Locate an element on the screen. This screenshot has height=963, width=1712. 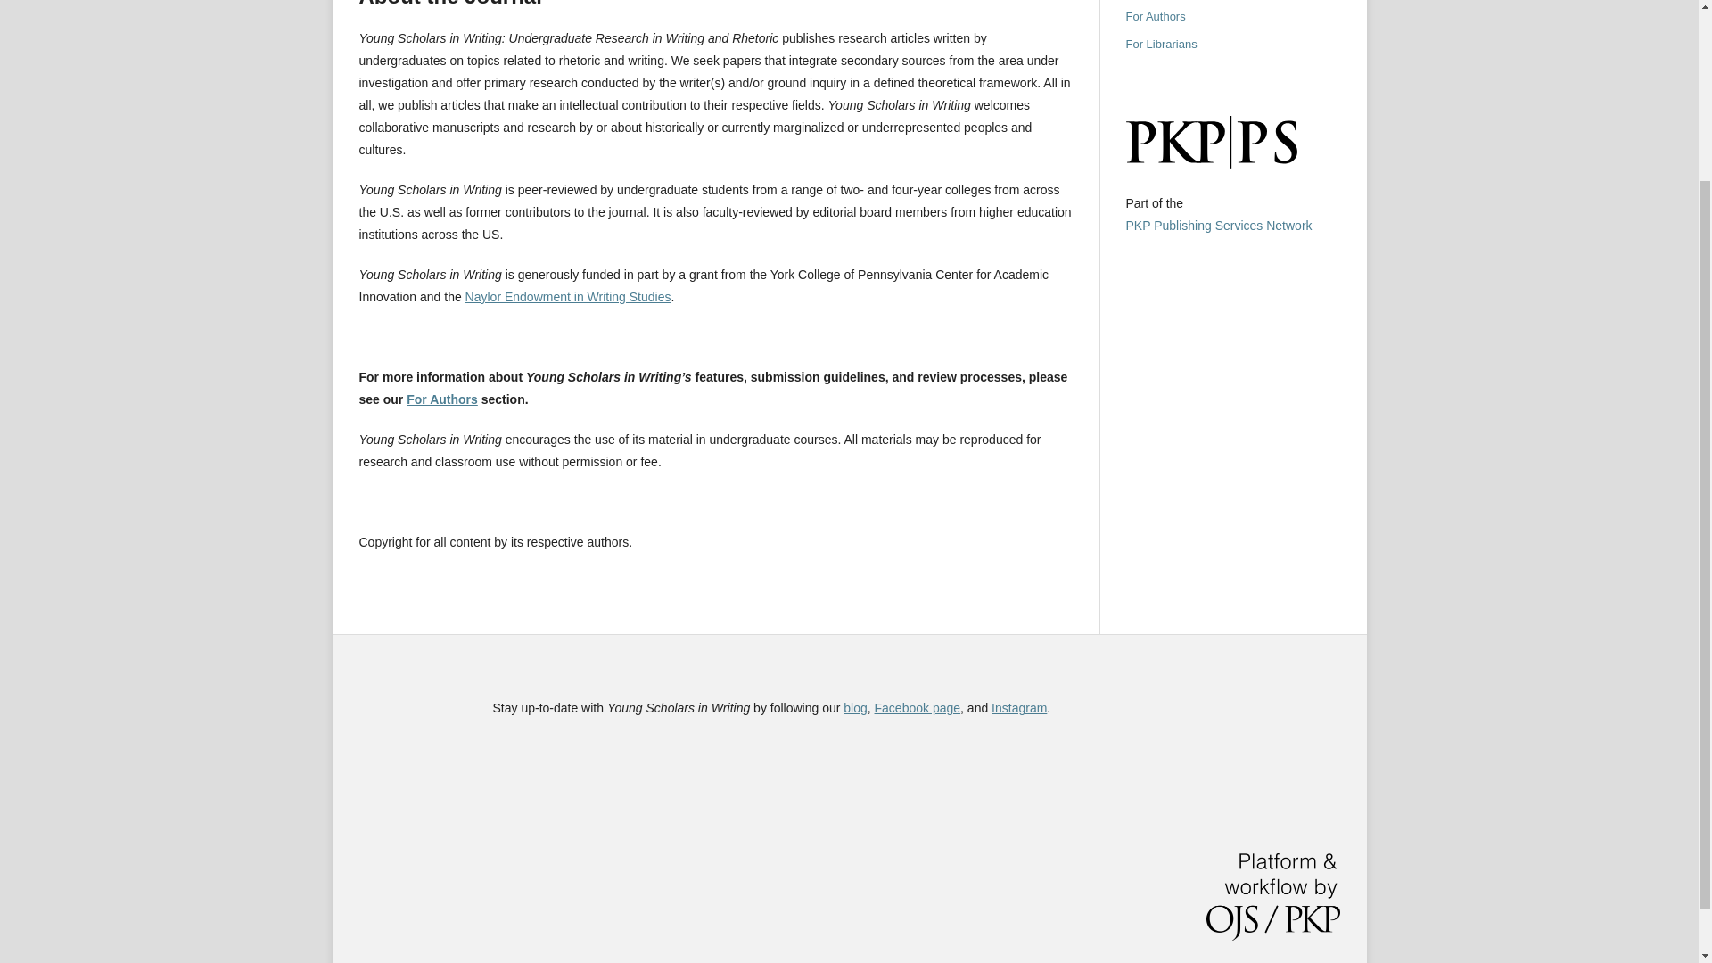
blog is located at coordinates (854, 708).